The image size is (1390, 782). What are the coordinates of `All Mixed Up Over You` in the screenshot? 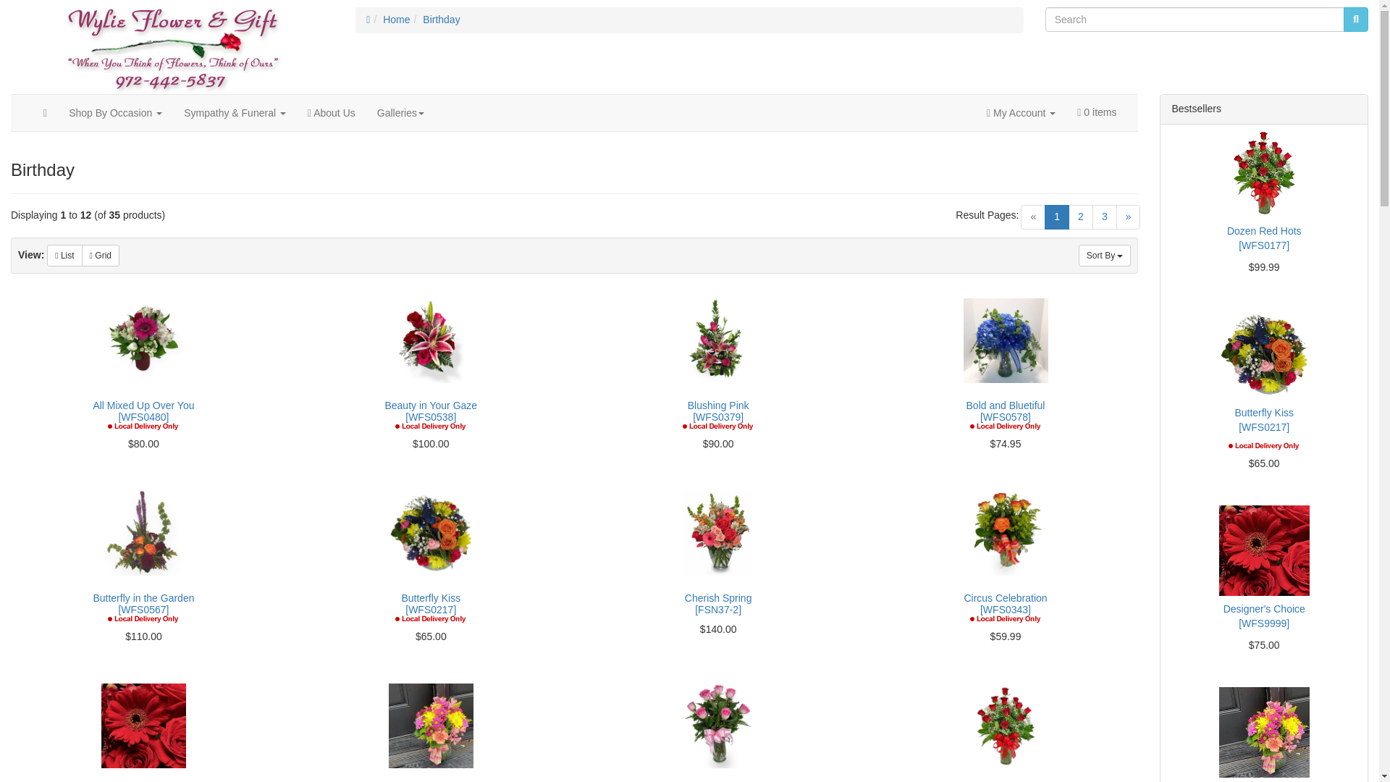 It's located at (143, 340).